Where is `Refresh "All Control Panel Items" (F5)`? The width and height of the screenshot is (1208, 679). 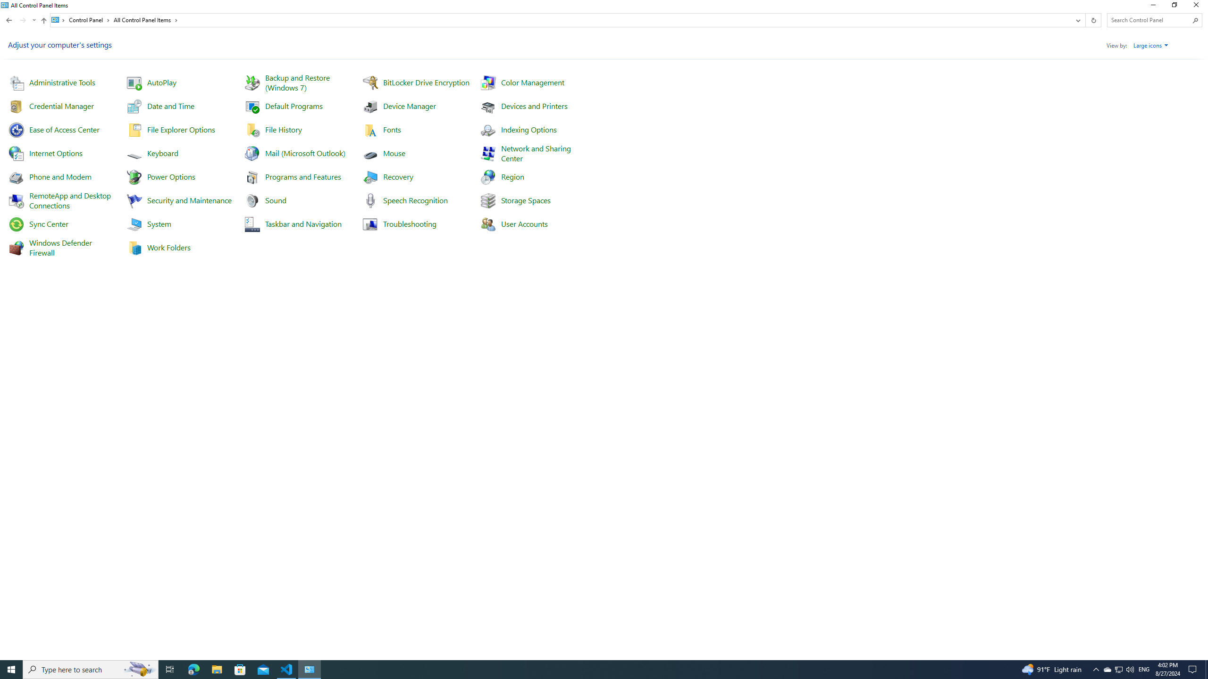 Refresh "All Control Panel Items" (F5) is located at coordinates (1092, 20).